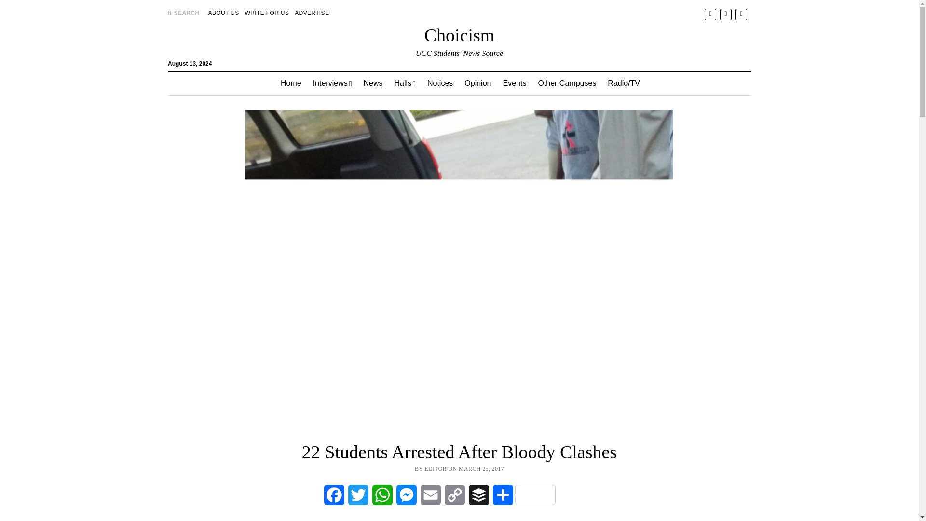 The image size is (926, 521). I want to click on ABOUT US, so click(224, 13).